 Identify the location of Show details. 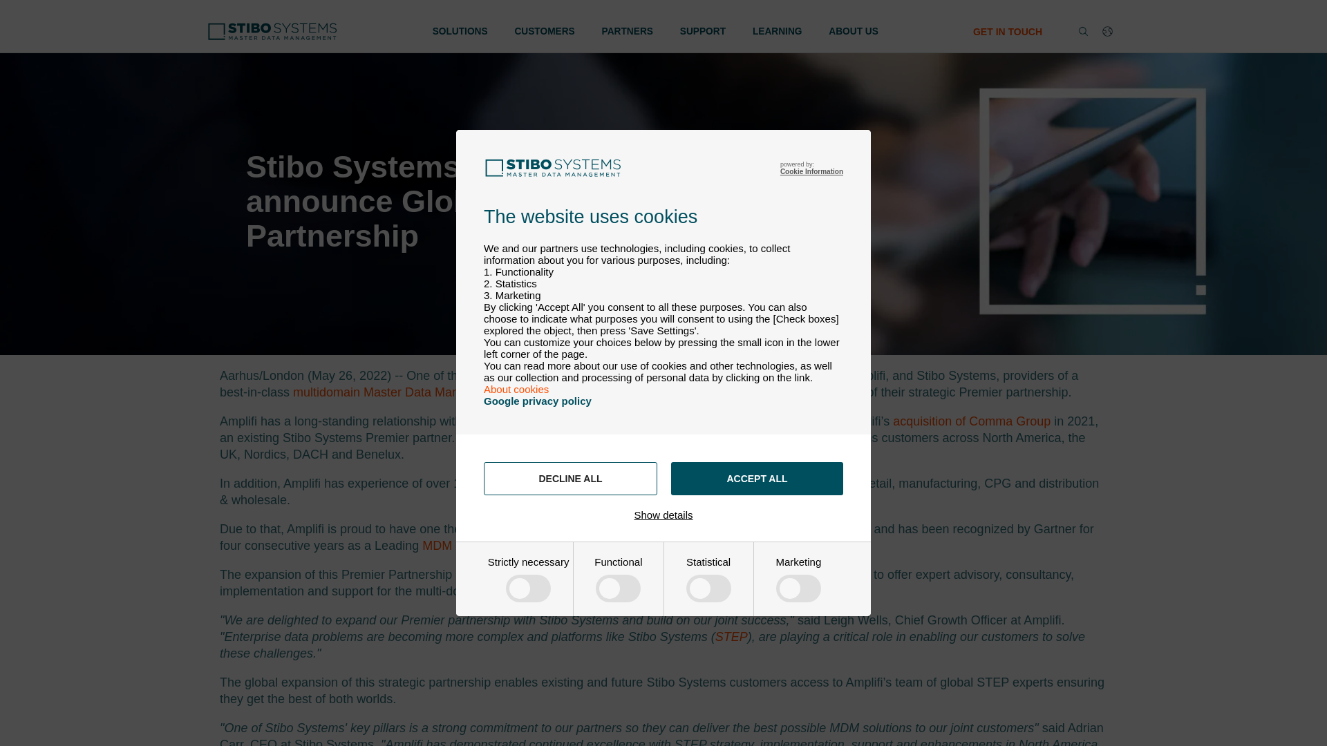
(663, 514).